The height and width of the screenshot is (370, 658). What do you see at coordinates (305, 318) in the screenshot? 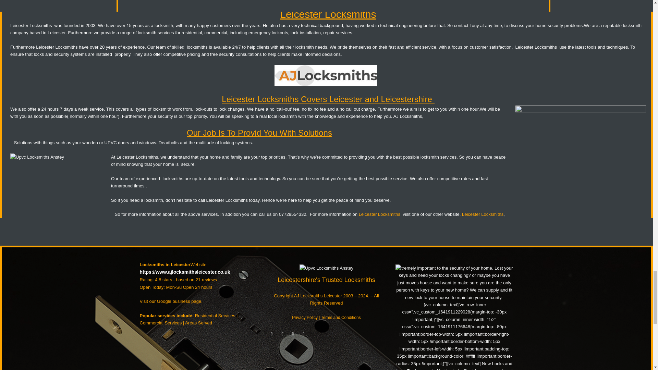
I see `Privacy Policy` at bounding box center [305, 318].